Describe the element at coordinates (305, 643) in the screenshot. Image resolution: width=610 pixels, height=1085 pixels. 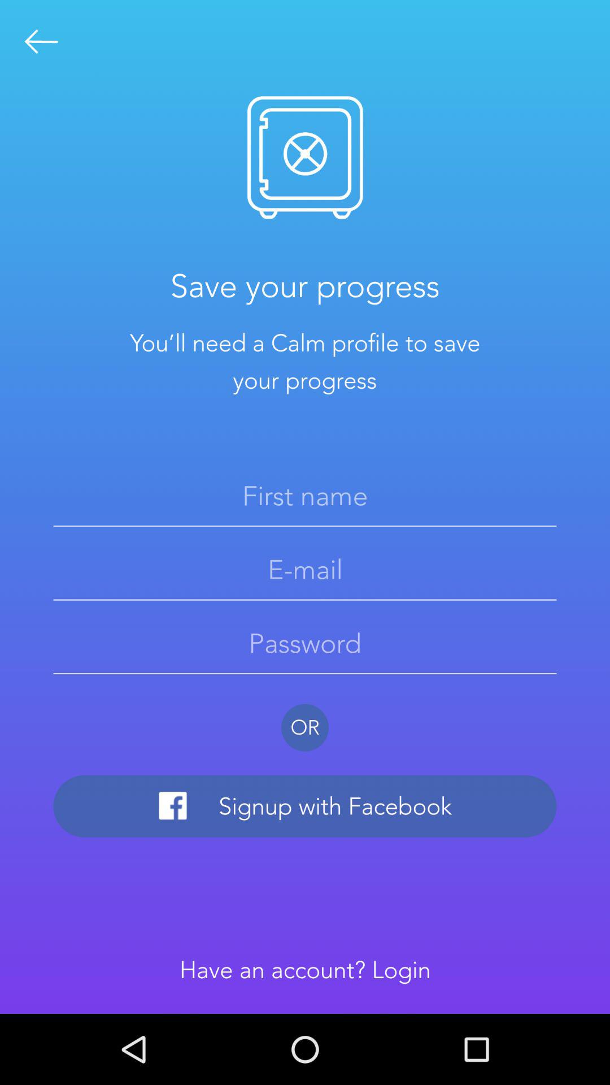
I see `enter your password` at that location.